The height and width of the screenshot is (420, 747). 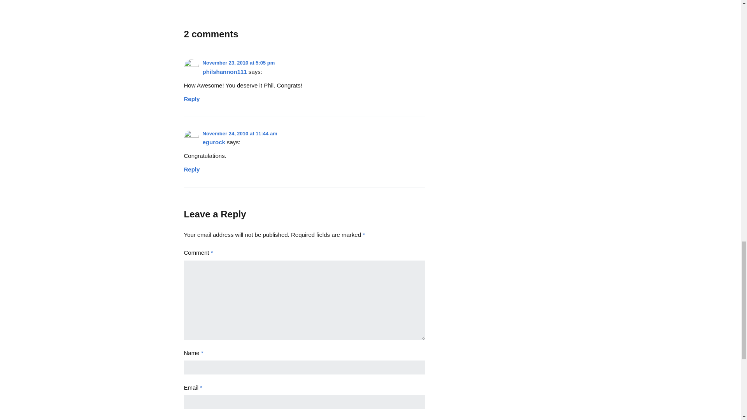 What do you see at coordinates (224, 72) in the screenshot?
I see `philshannon111` at bounding box center [224, 72].